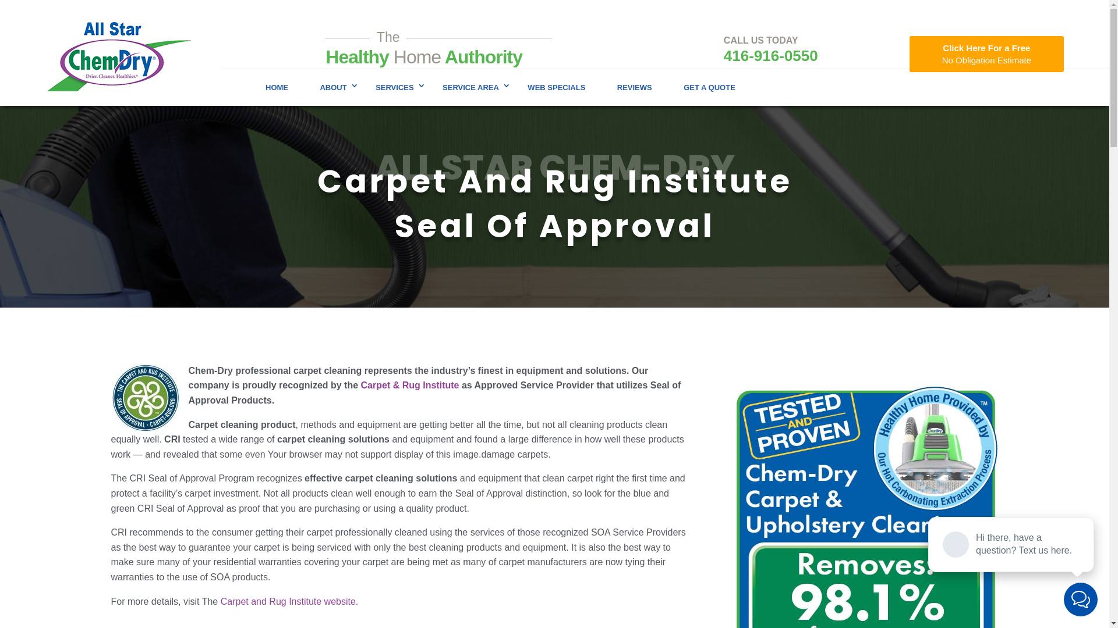 Image resolution: width=1118 pixels, height=628 pixels. Describe the element at coordinates (277, 87) in the screenshot. I see `HOME` at that location.